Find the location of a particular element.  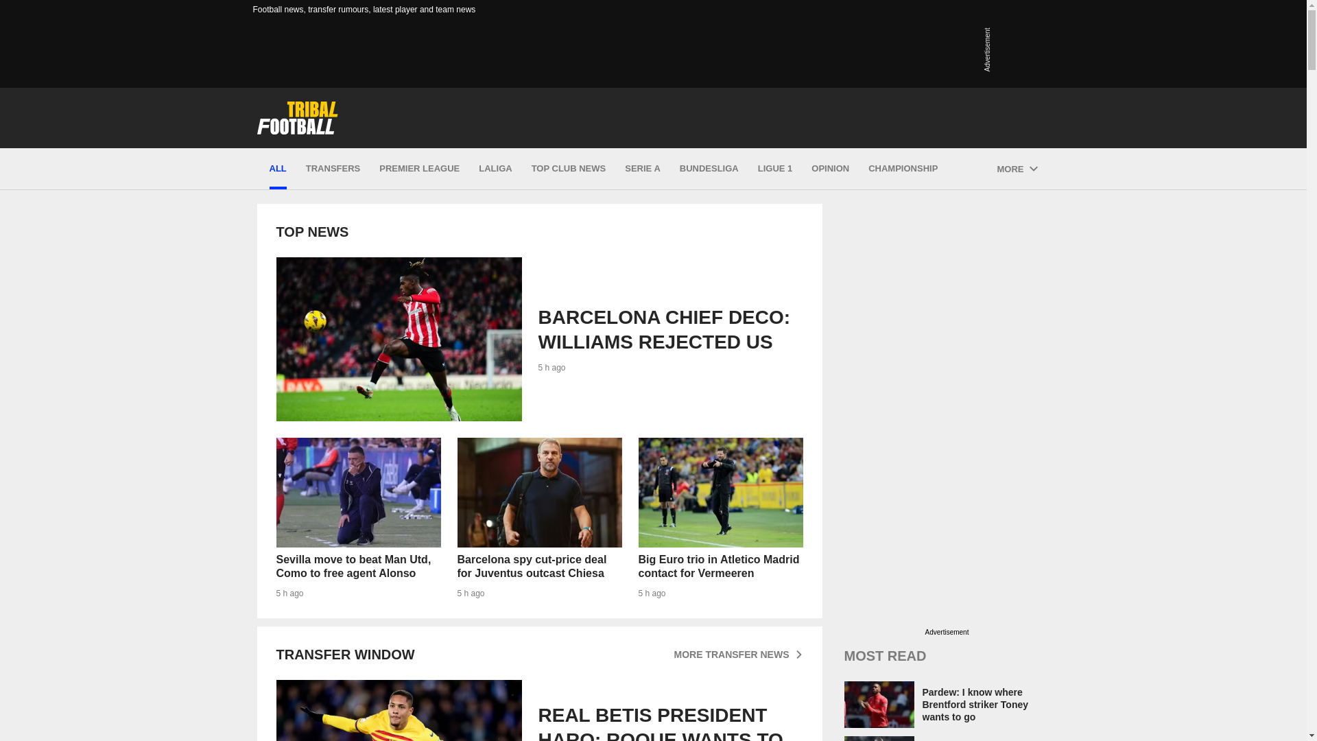

MORE TRANSFER NEWS is located at coordinates (737, 655).